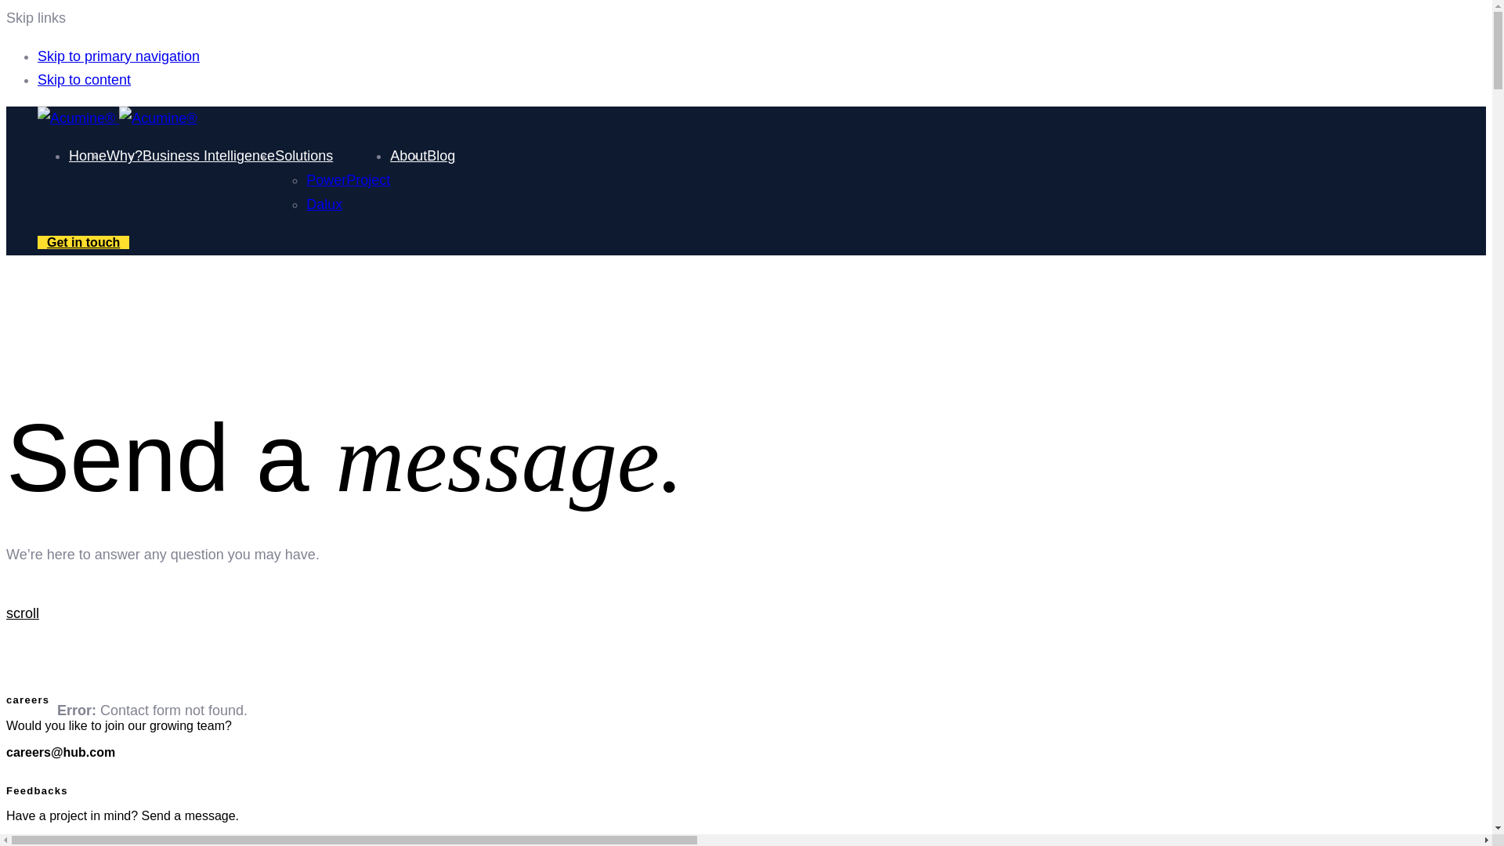 Image resolution: width=1504 pixels, height=846 pixels. Describe the element at coordinates (672, 613) in the screenshot. I see `scroll` at that location.